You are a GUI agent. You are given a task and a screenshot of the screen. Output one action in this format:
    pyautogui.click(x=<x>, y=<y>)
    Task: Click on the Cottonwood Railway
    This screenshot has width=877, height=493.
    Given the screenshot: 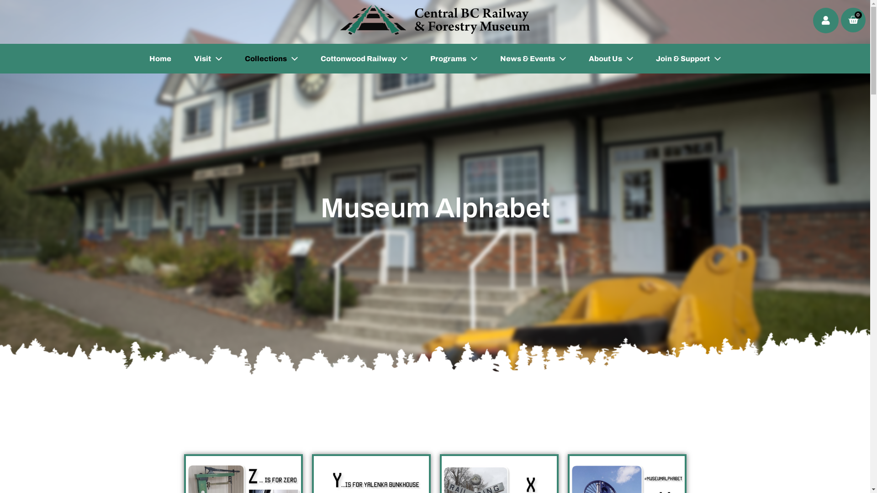 What is the action you would take?
    pyautogui.click(x=364, y=58)
    